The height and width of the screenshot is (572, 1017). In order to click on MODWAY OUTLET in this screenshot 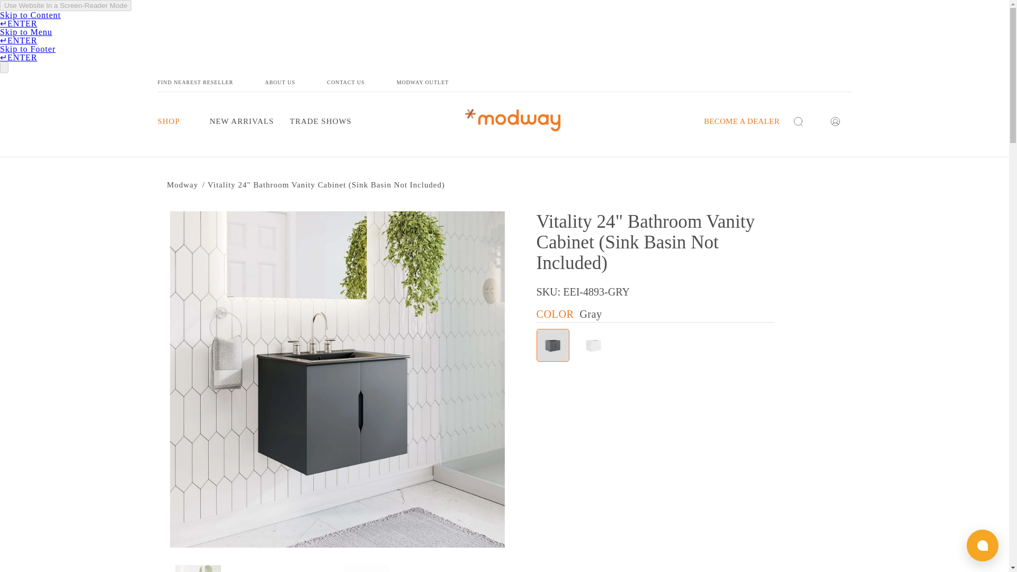, I will do `click(439, 82)`.